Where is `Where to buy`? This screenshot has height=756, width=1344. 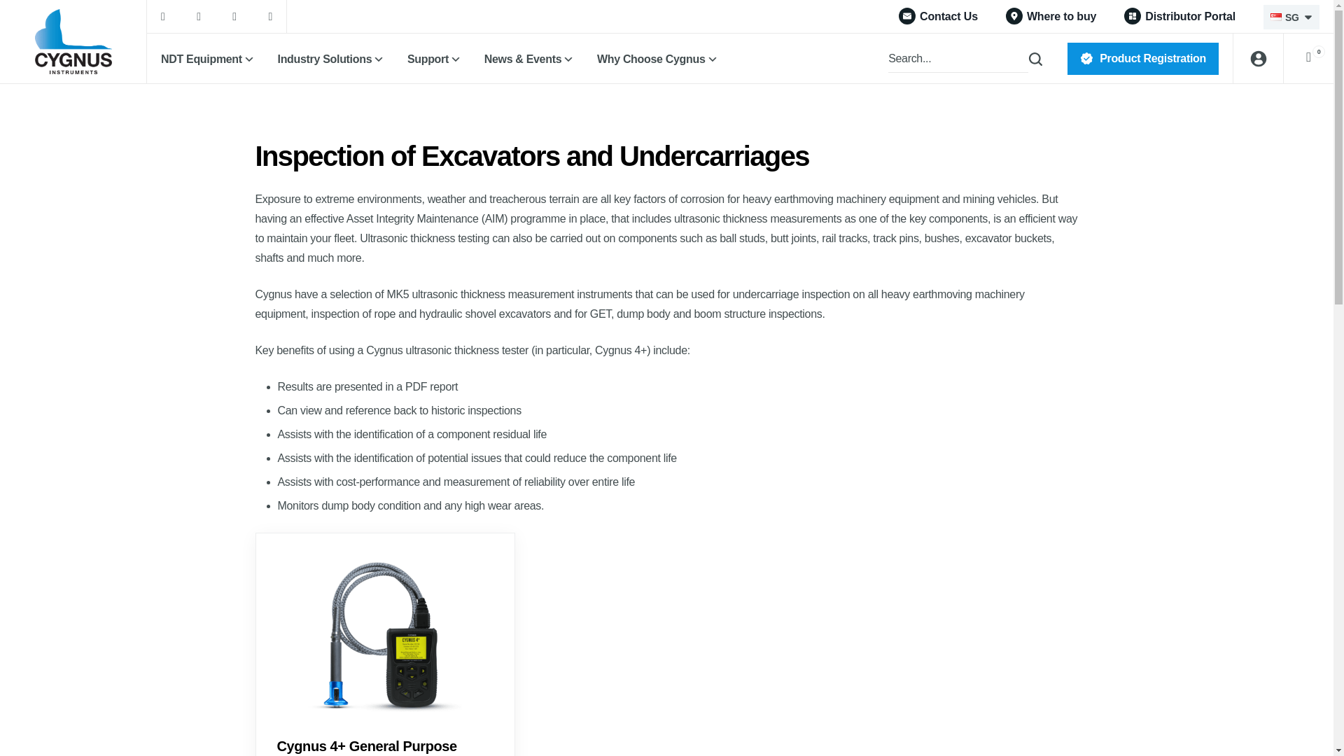
Where to buy is located at coordinates (1051, 16).